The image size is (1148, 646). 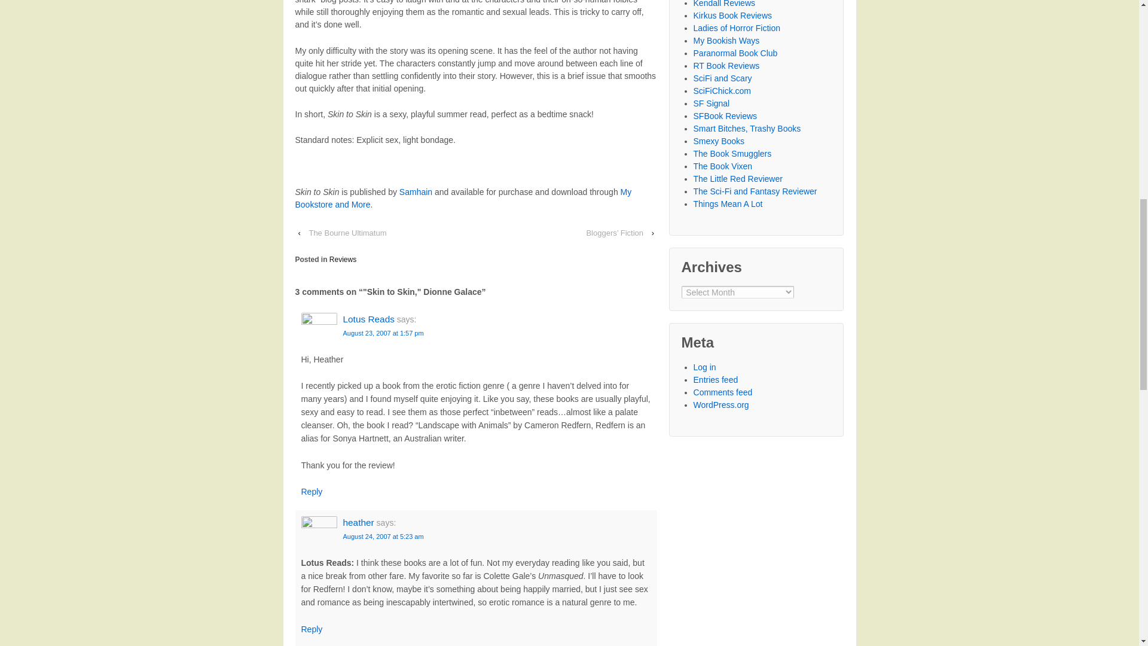 I want to click on Lotus Reads, so click(x=369, y=319).